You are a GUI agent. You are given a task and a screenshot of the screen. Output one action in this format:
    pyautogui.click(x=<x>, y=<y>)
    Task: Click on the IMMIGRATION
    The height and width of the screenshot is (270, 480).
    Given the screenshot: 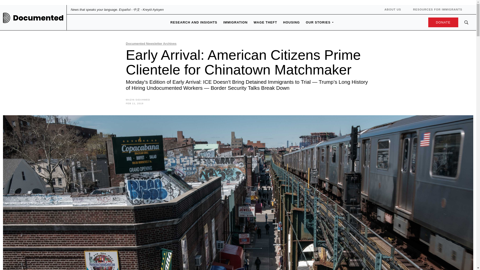 What is the action you would take?
    pyautogui.click(x=235, y=22)
    